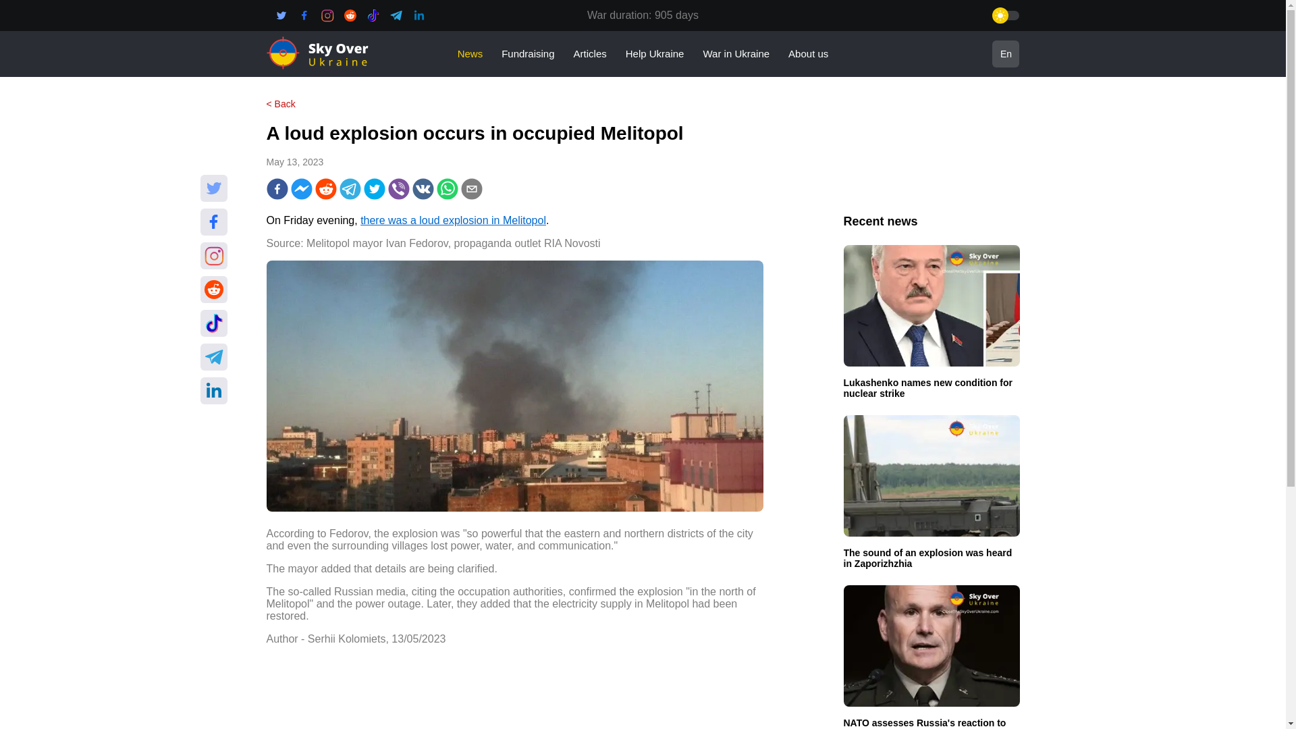 The width and height of the screenshot is (1296, 729). What do you see at coordinates (528, 53) in the screenshot?
I see `Fundraising` at bounding box center [528, 53].